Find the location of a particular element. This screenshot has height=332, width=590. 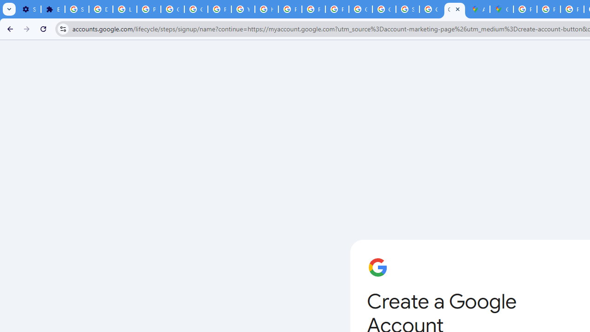

Google Account Help is located at coordinates (172, 9).